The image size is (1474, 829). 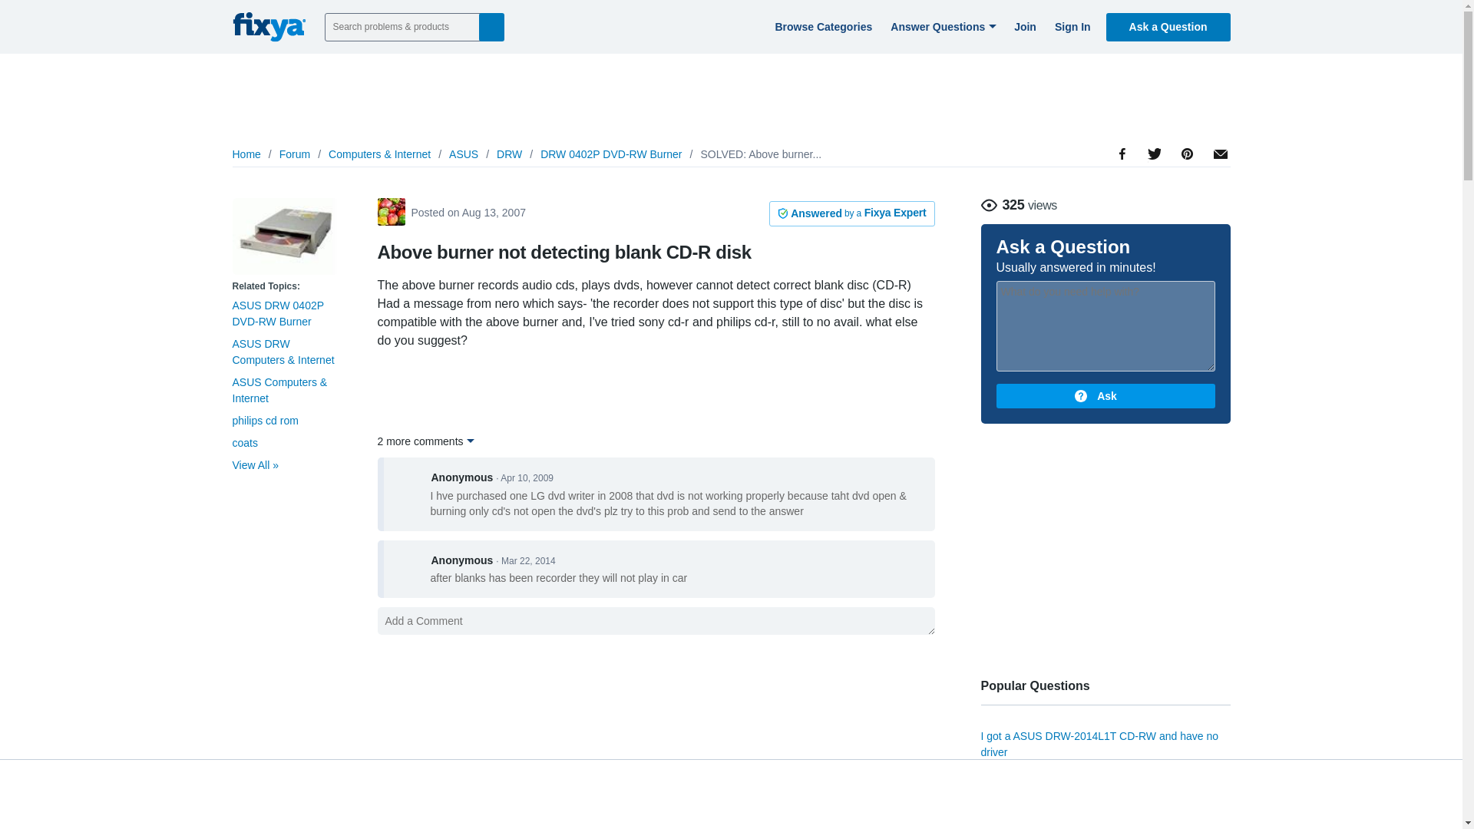 What do you see at coordinates (246, 154) in the screenshot?
I see `Home` at bounding box center [246, 154].